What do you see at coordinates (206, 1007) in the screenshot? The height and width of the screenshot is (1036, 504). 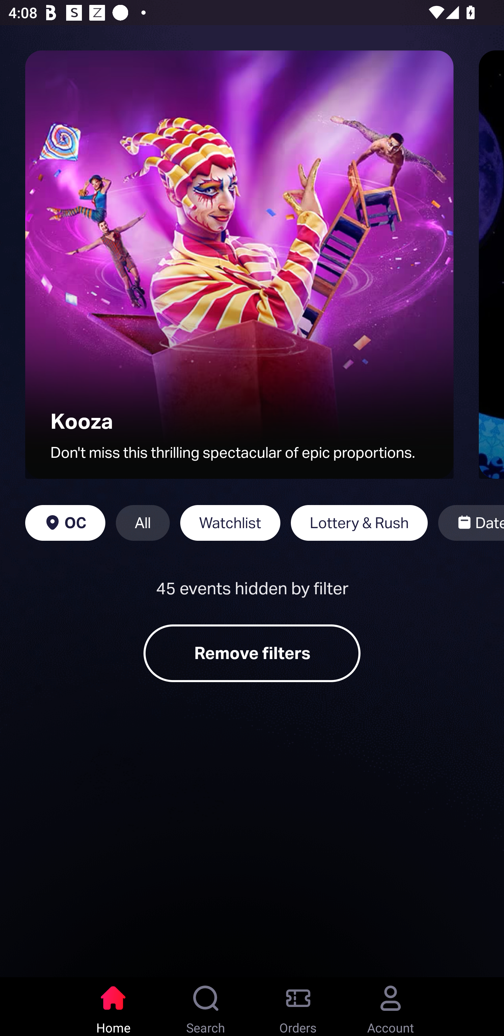 I see `Search` at bounding box center [206, 1007].